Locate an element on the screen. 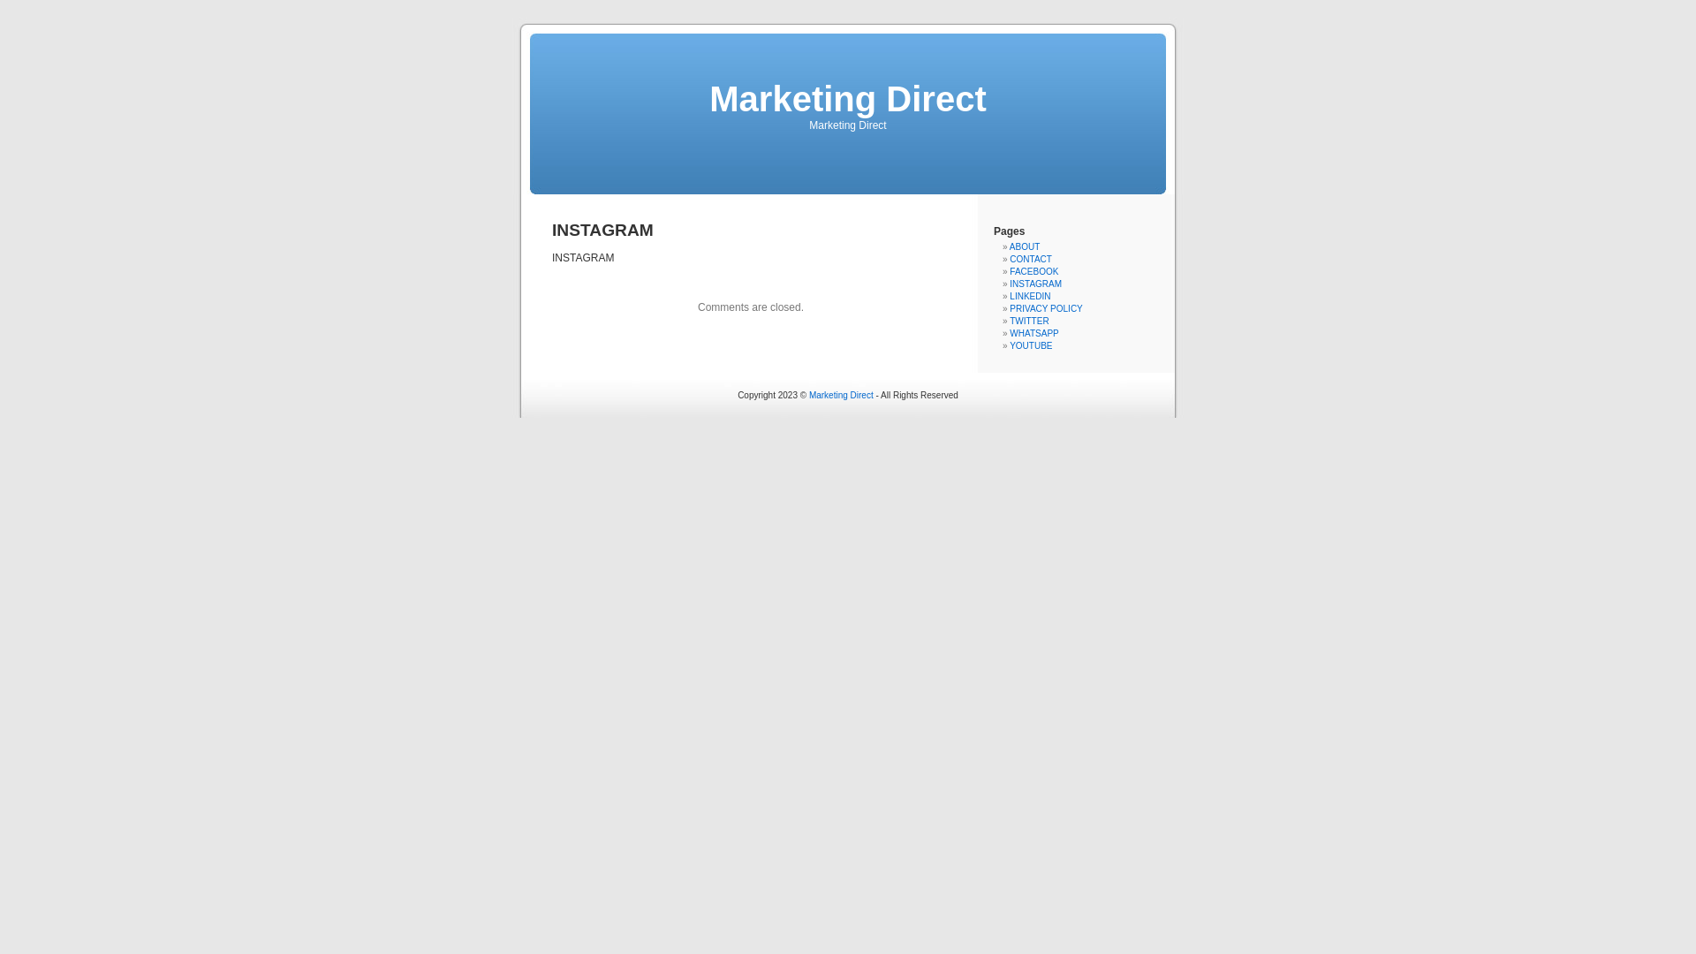  WHATSAPP is located at coordinates (1033, 334).